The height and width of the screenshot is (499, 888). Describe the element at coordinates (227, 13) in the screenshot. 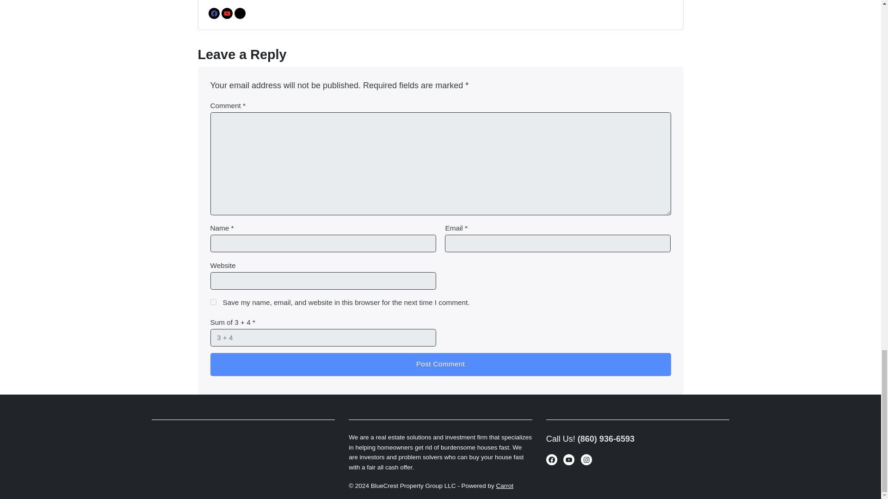

I see `YouTube` at that location.